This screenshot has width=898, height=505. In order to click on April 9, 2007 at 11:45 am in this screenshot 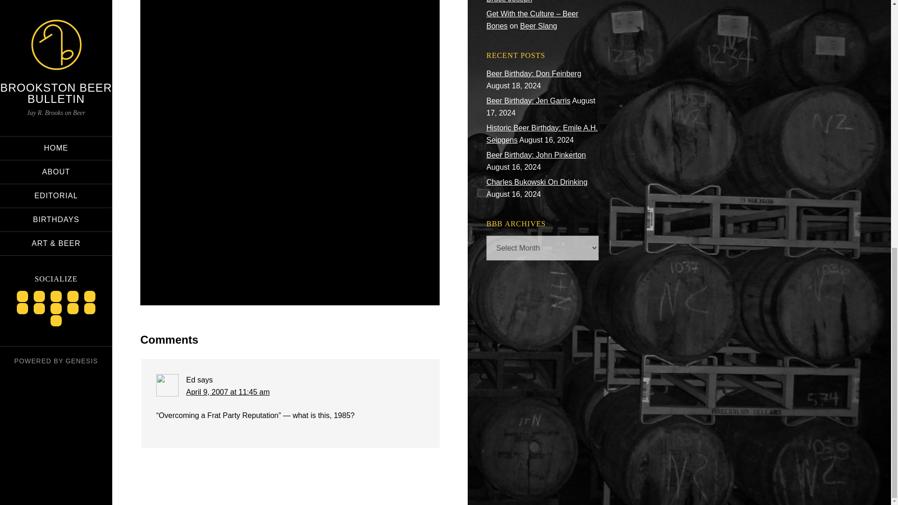, I will do `click(228, 392)`.